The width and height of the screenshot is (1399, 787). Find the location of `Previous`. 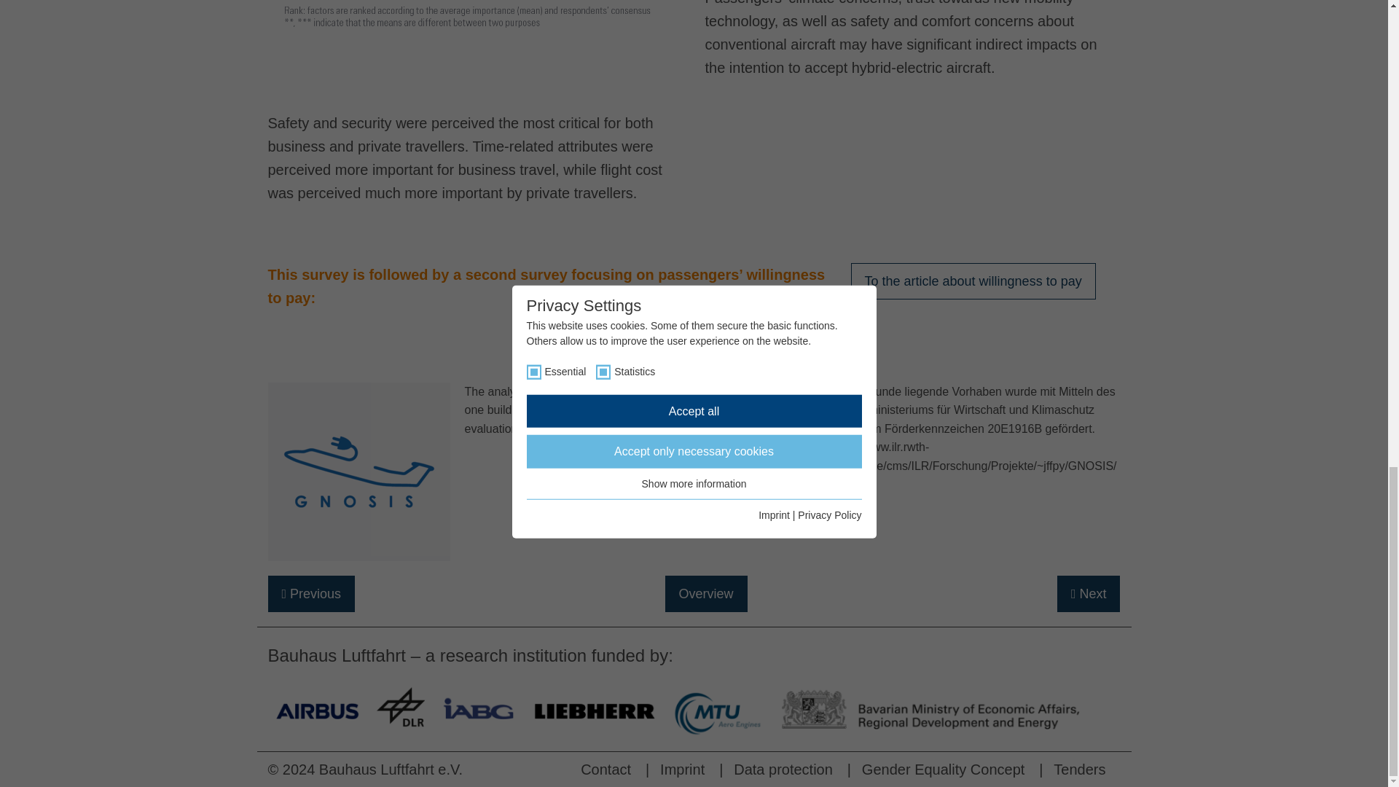

Previous is located at coordinates (312, 594).